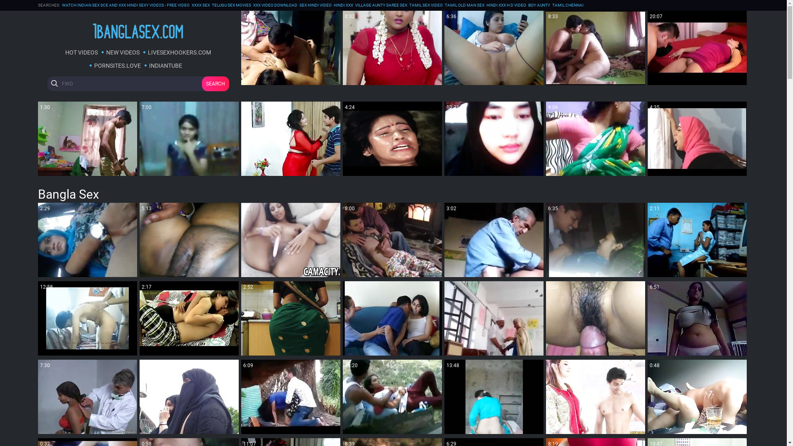 The height and width of the screenshot is (446, 793). Describe the element at coordinates (539, 5) in the screenshot. I see `BOY AUNTY` at that location.